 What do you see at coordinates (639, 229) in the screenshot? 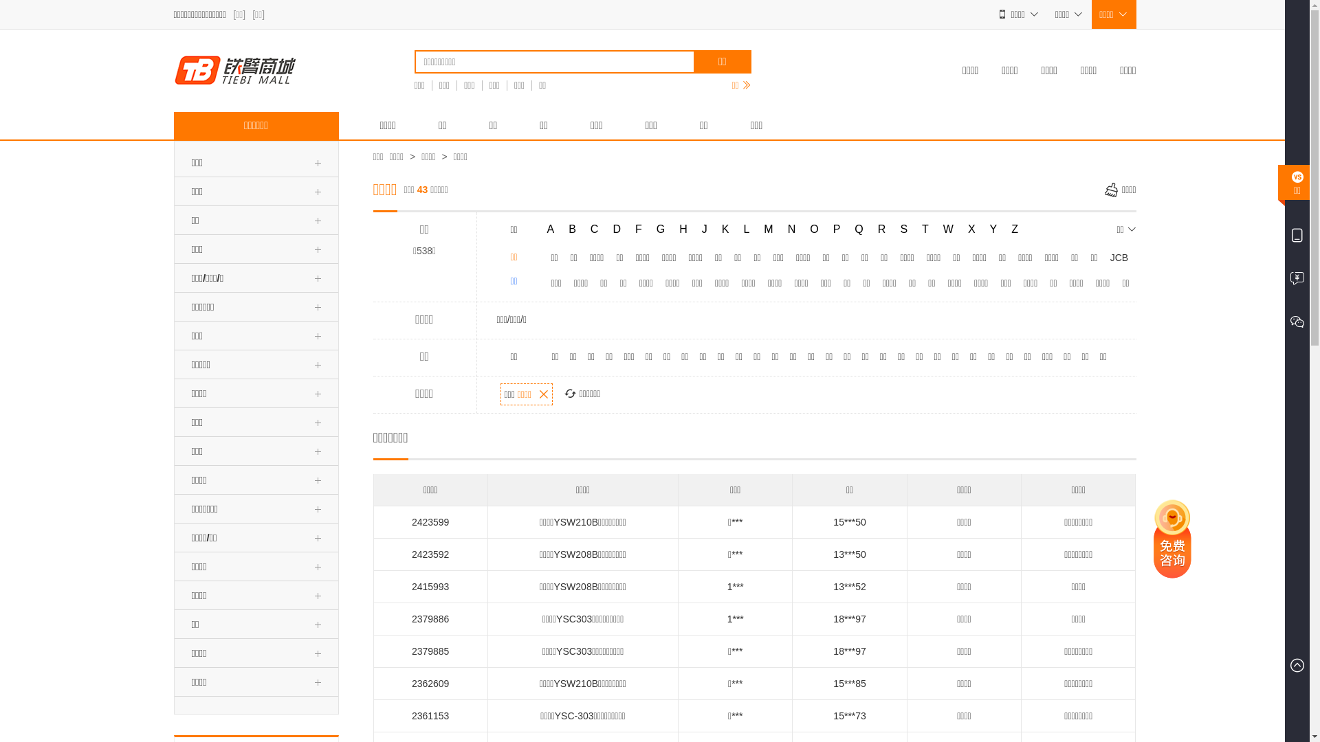
I see `F` at bounding box center [639, 229].